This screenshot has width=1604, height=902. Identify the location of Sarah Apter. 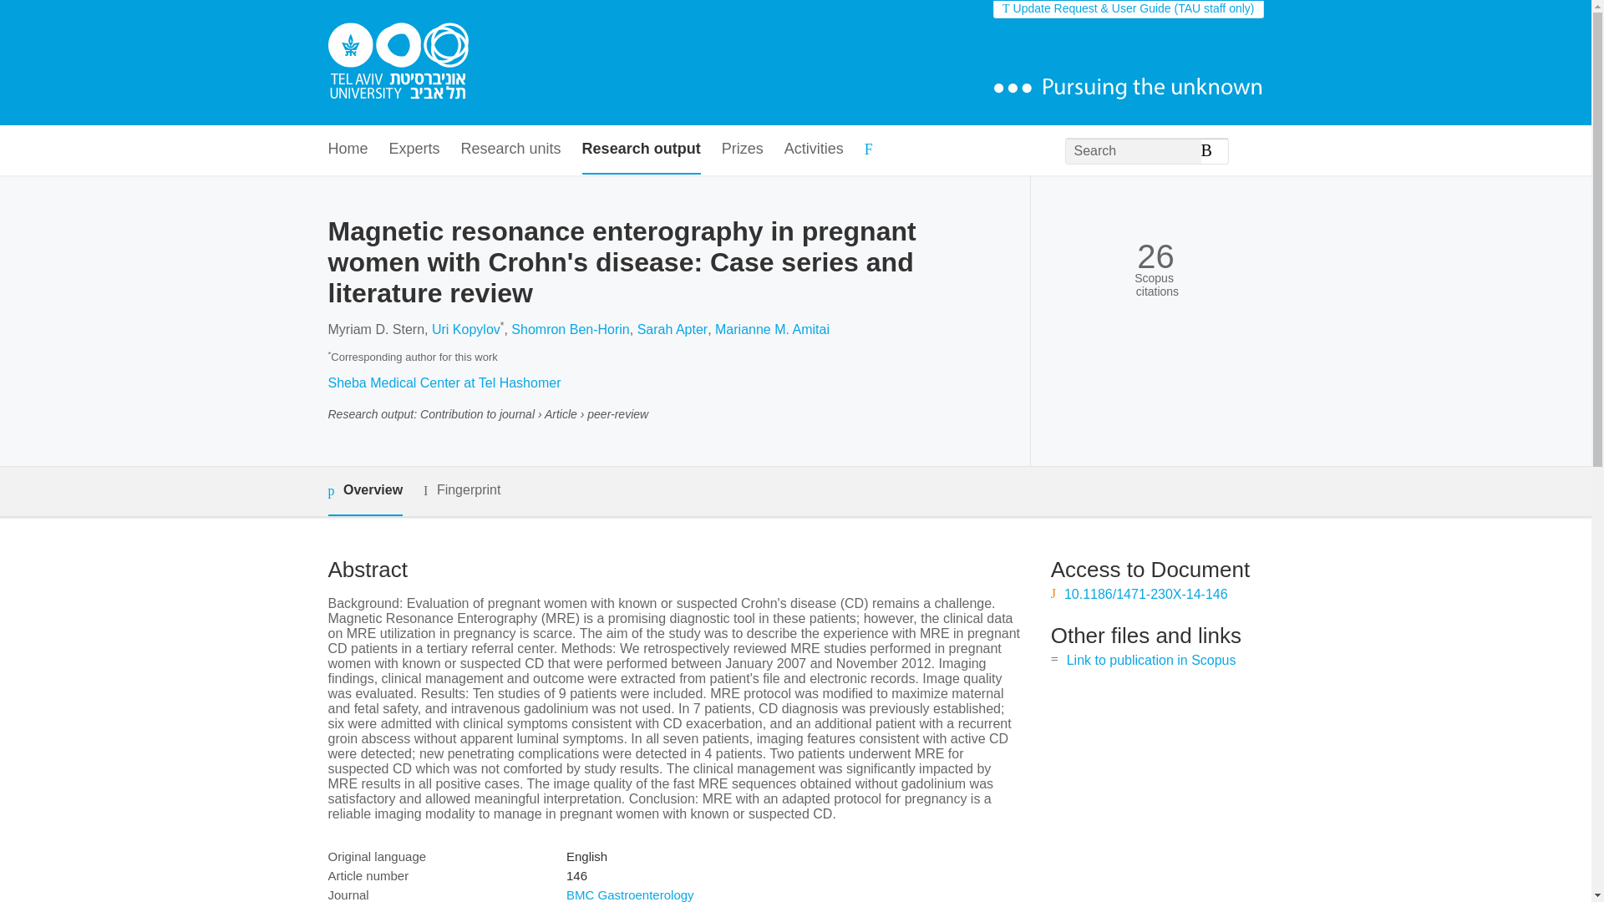
(673, 329).